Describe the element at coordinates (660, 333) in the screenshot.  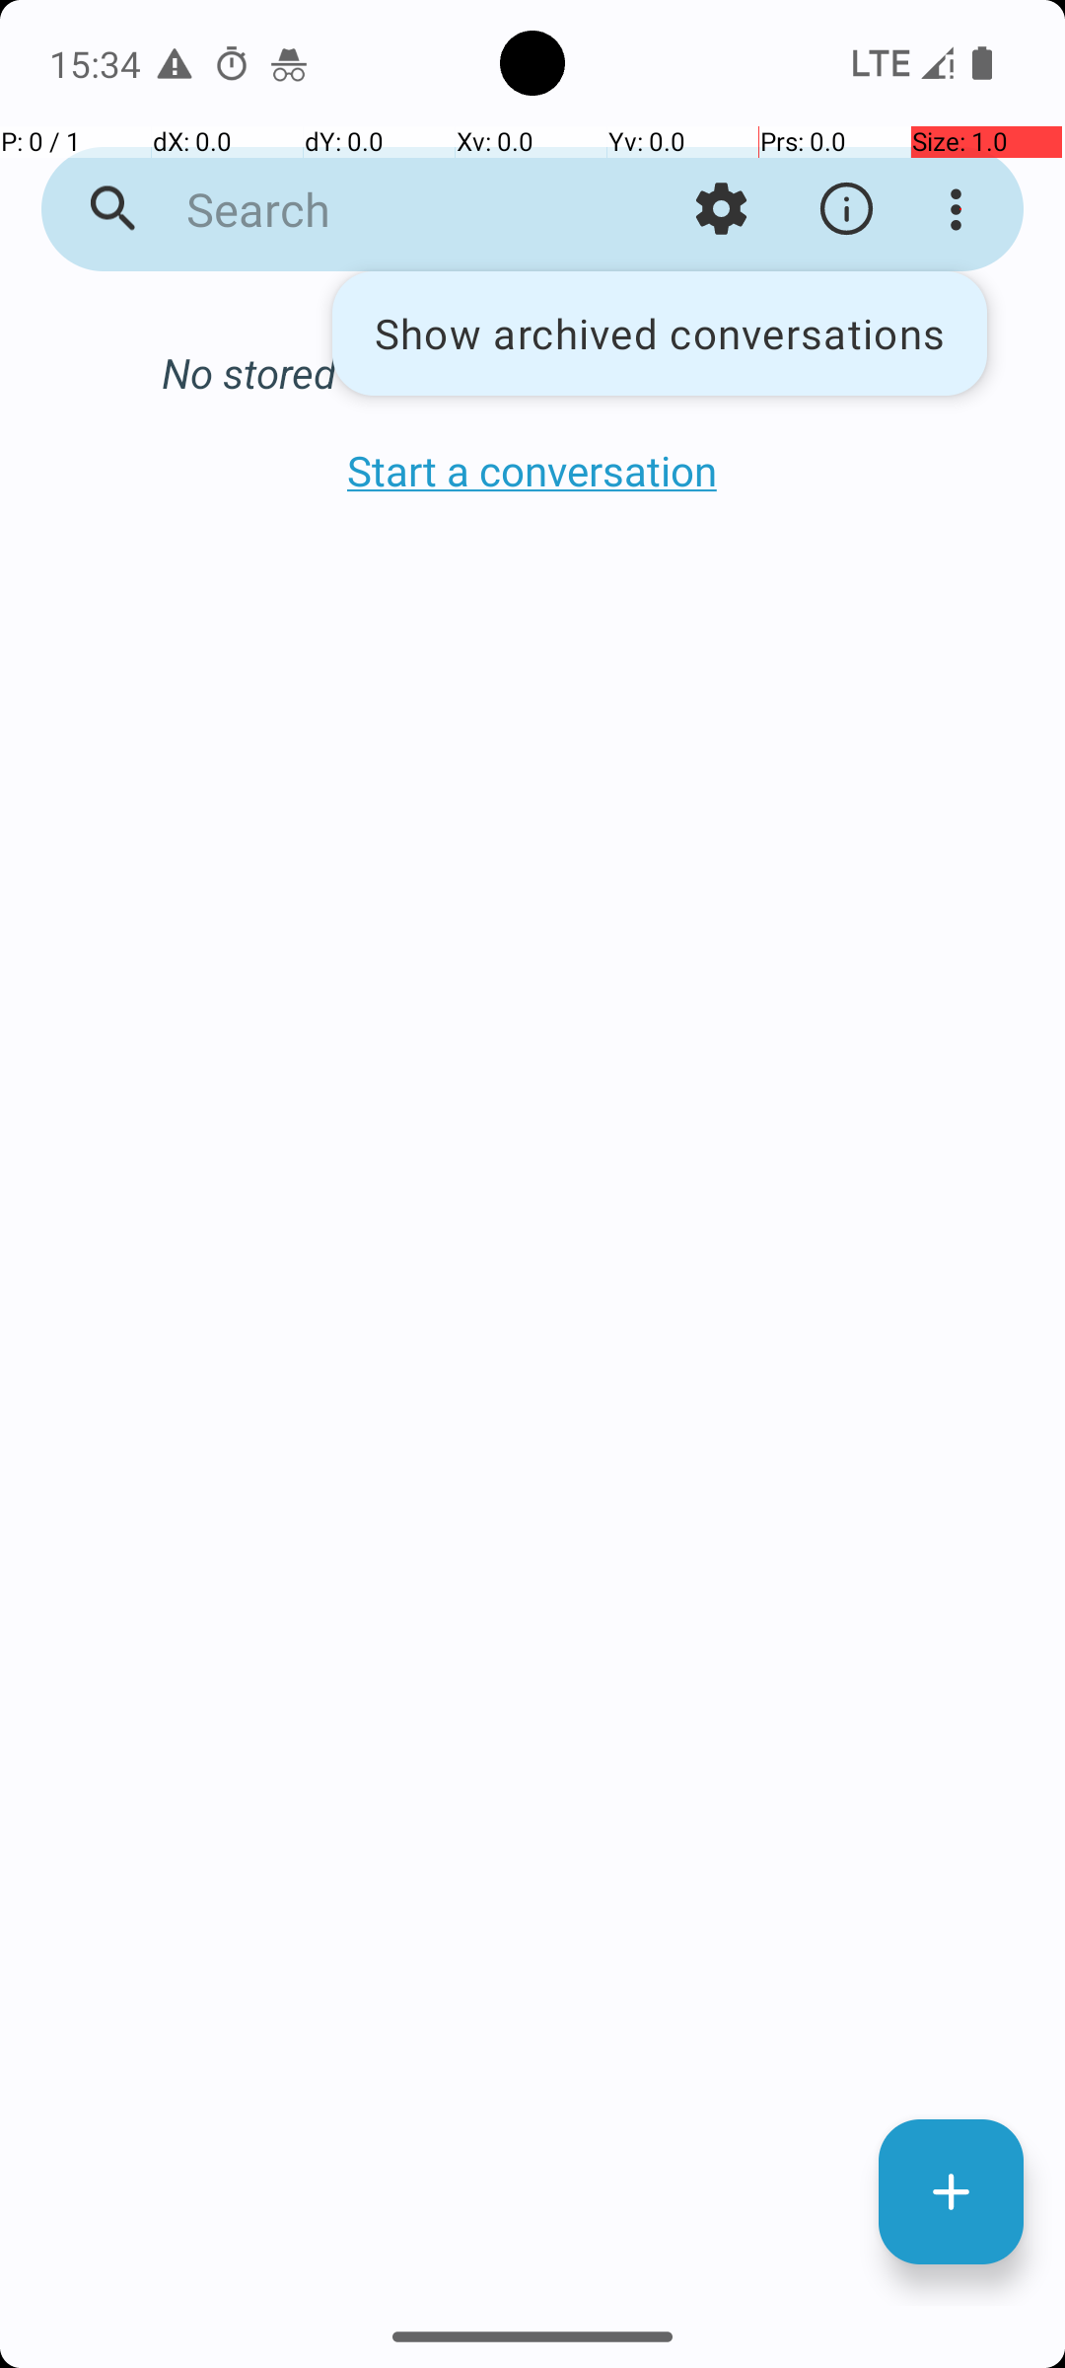
I see `Show archived conversations` at that location.